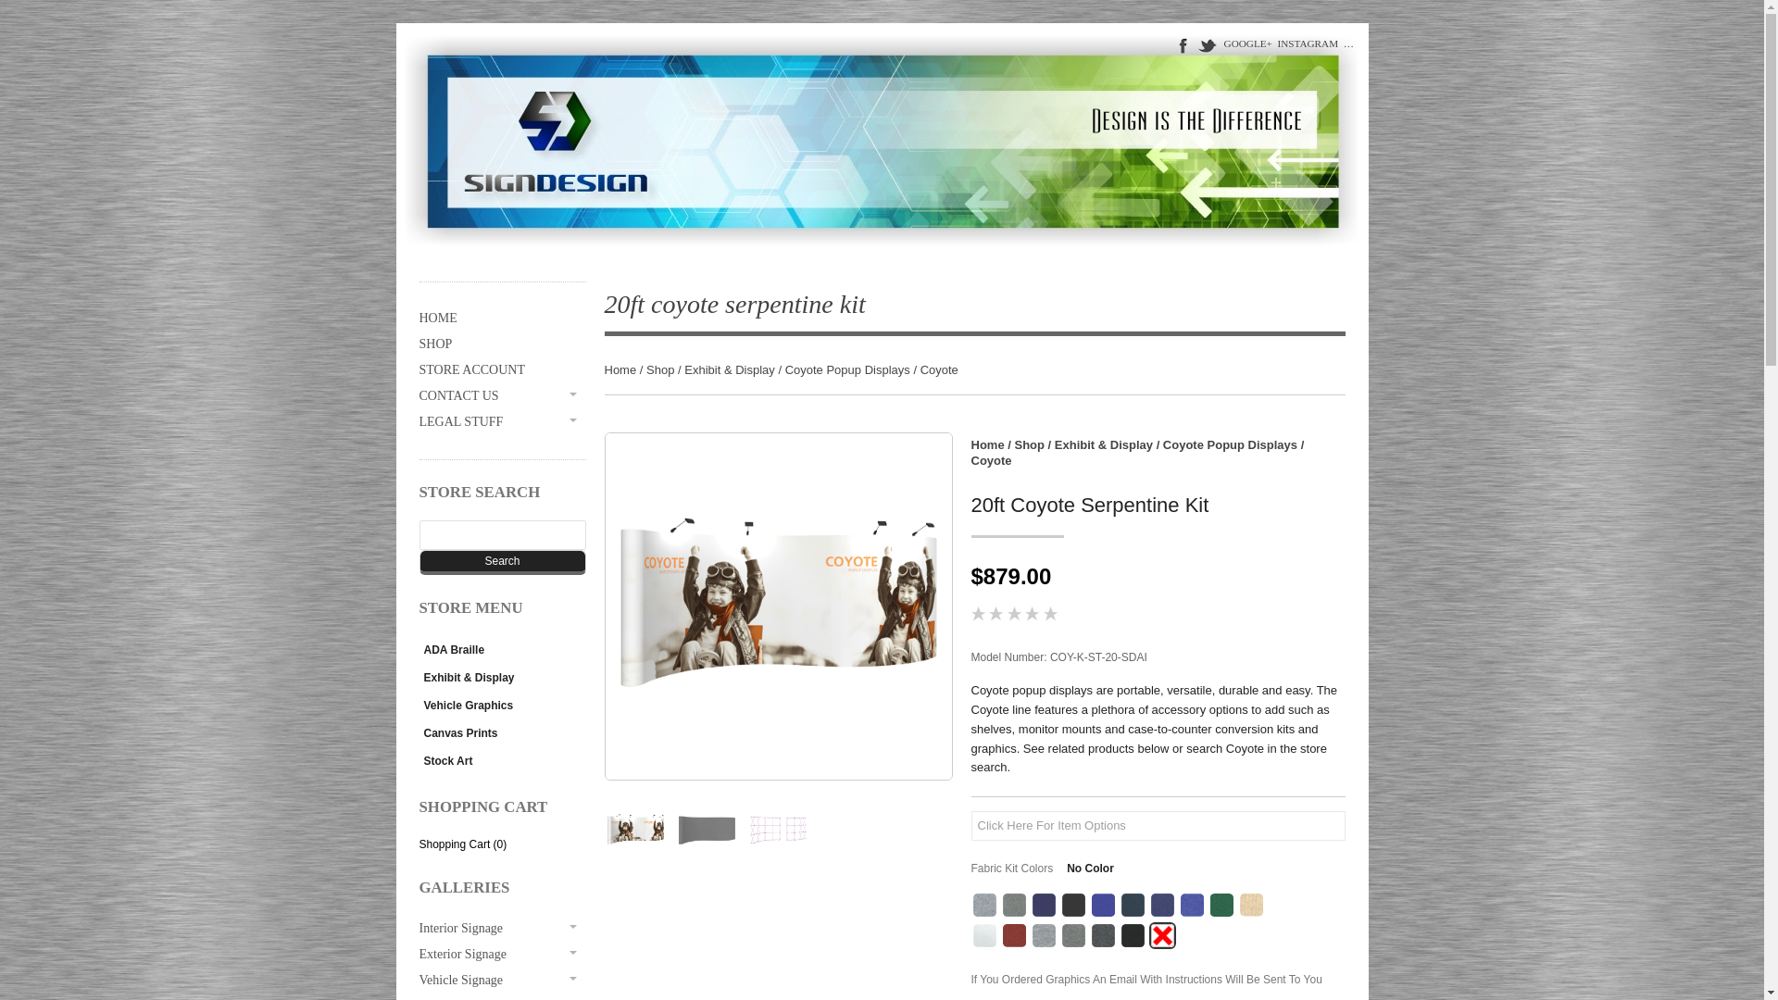 The height and width of the screenshot is (1000, 1778). Describe the element at coordinates (1072, 935) in the screenshot. I see `Charcoal ` at that location.